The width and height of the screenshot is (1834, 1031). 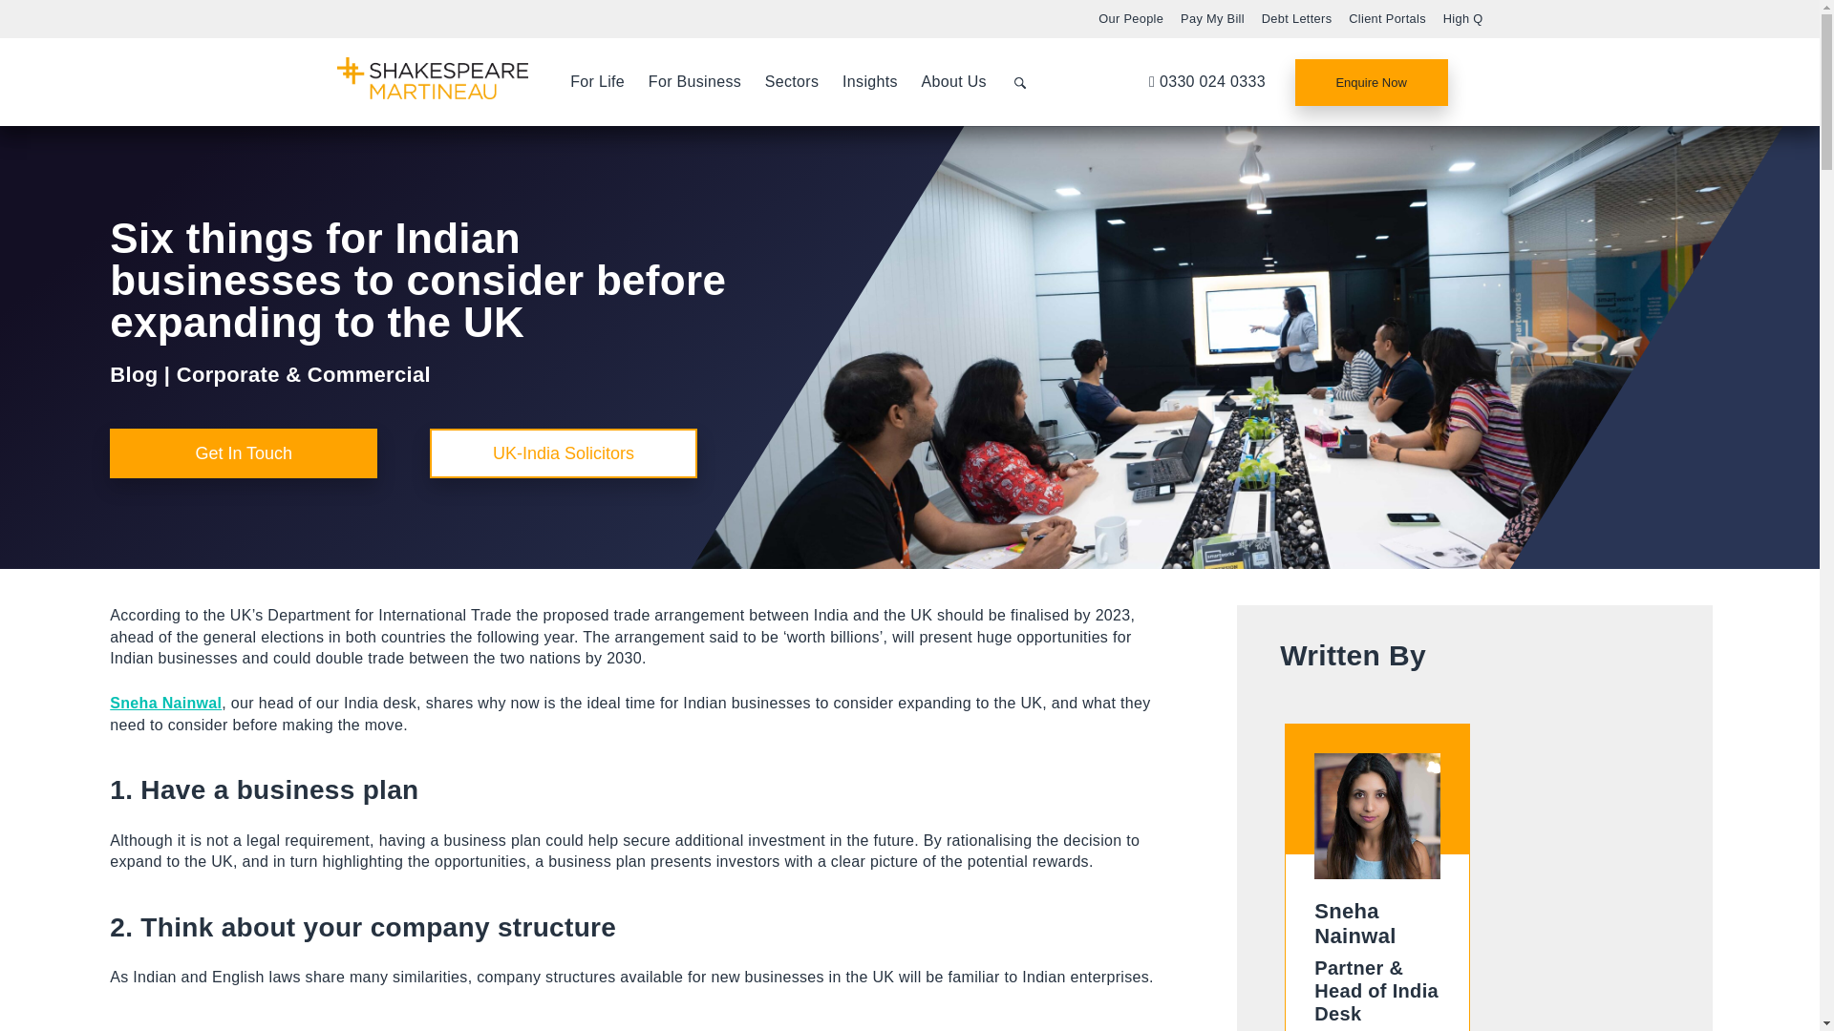 I want to click on image of Sneha Nainwal, so click(x=1377, y=816).